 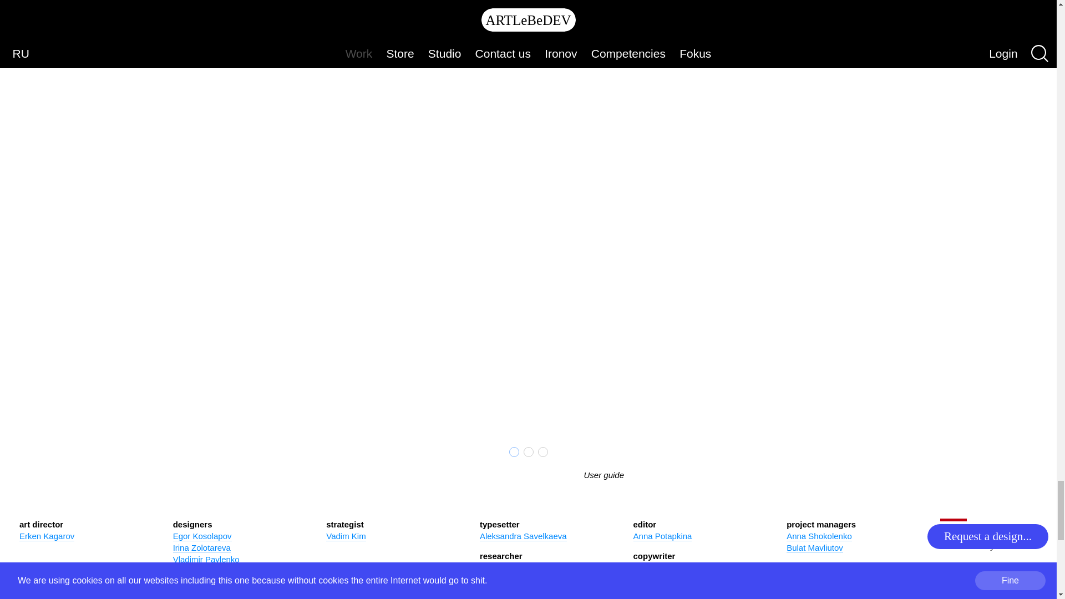 I want to click on Vadim Kim, so click(x=345, y=536).